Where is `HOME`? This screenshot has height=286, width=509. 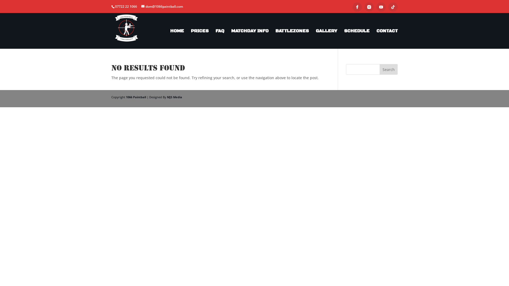 HOME is located at coordinates (177, 39).